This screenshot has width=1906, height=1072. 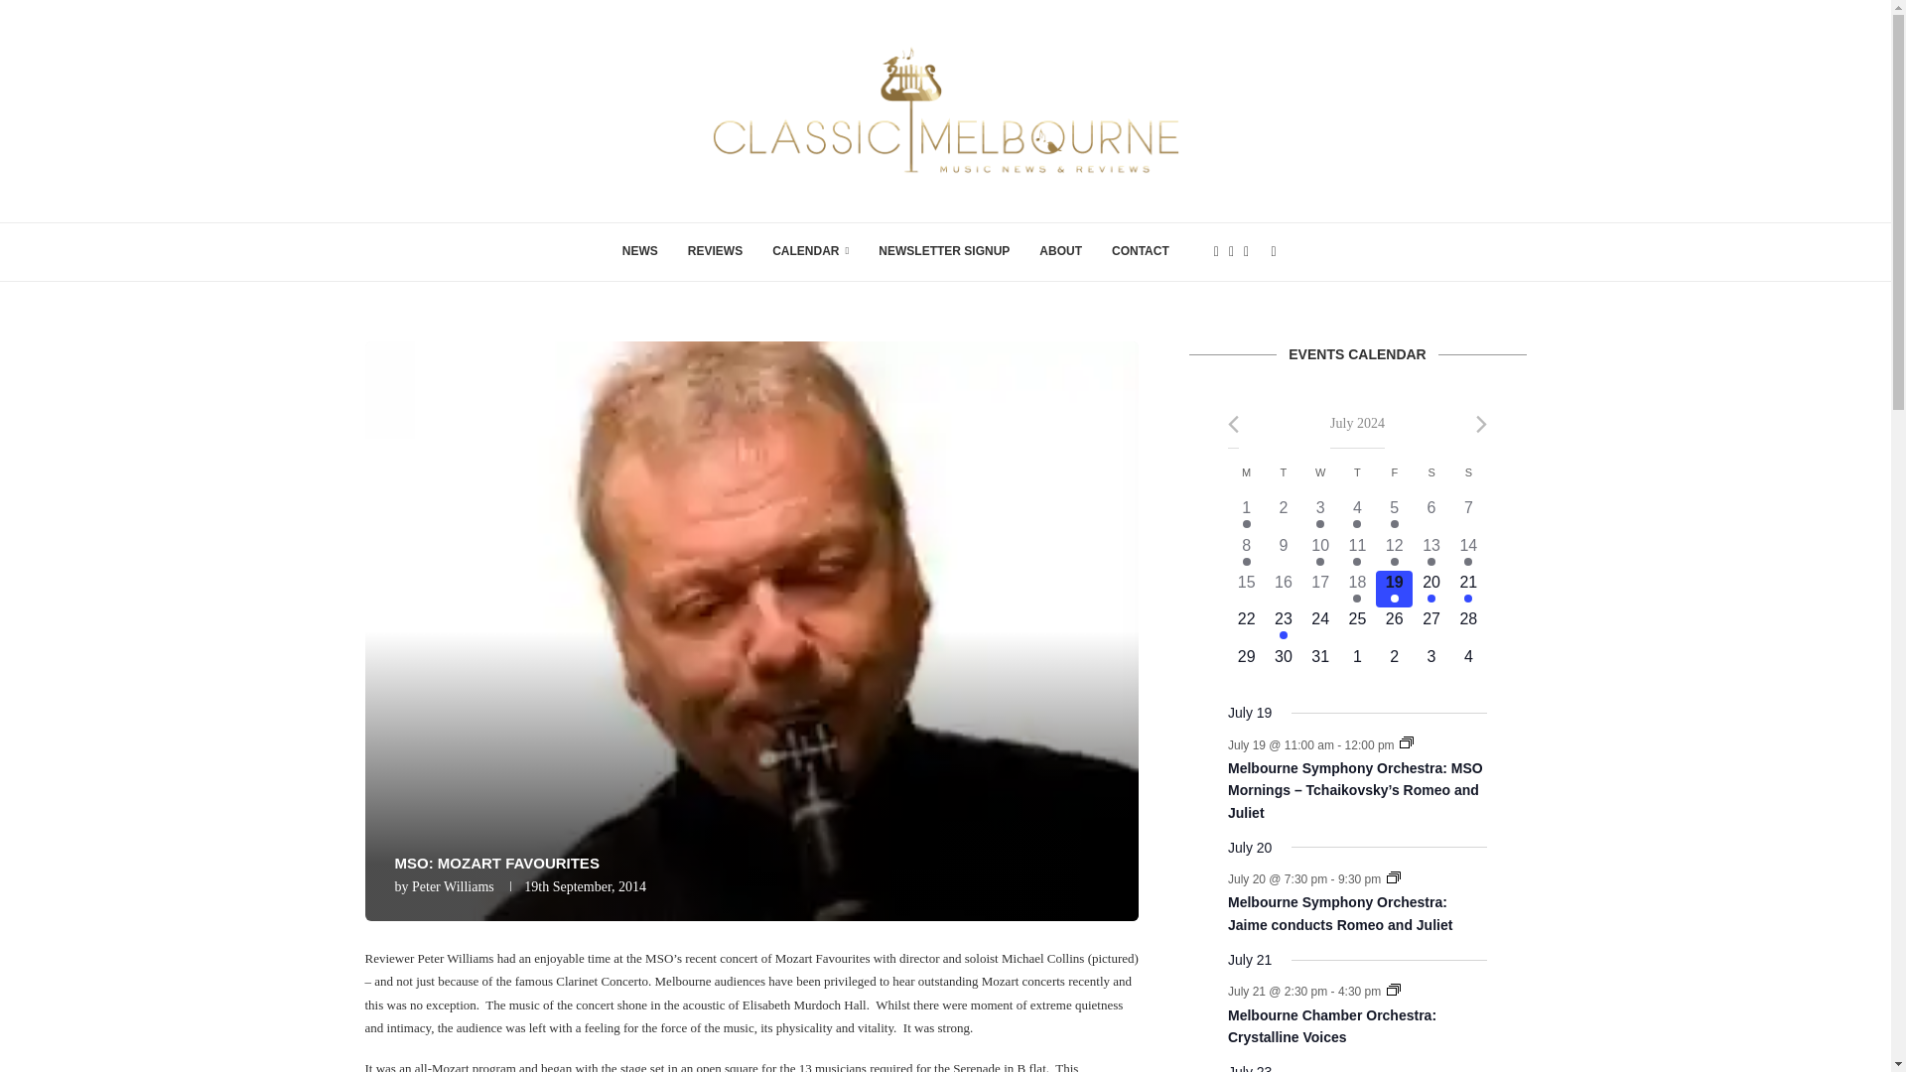 I want to click on Has events, so click(x=943, y=252).